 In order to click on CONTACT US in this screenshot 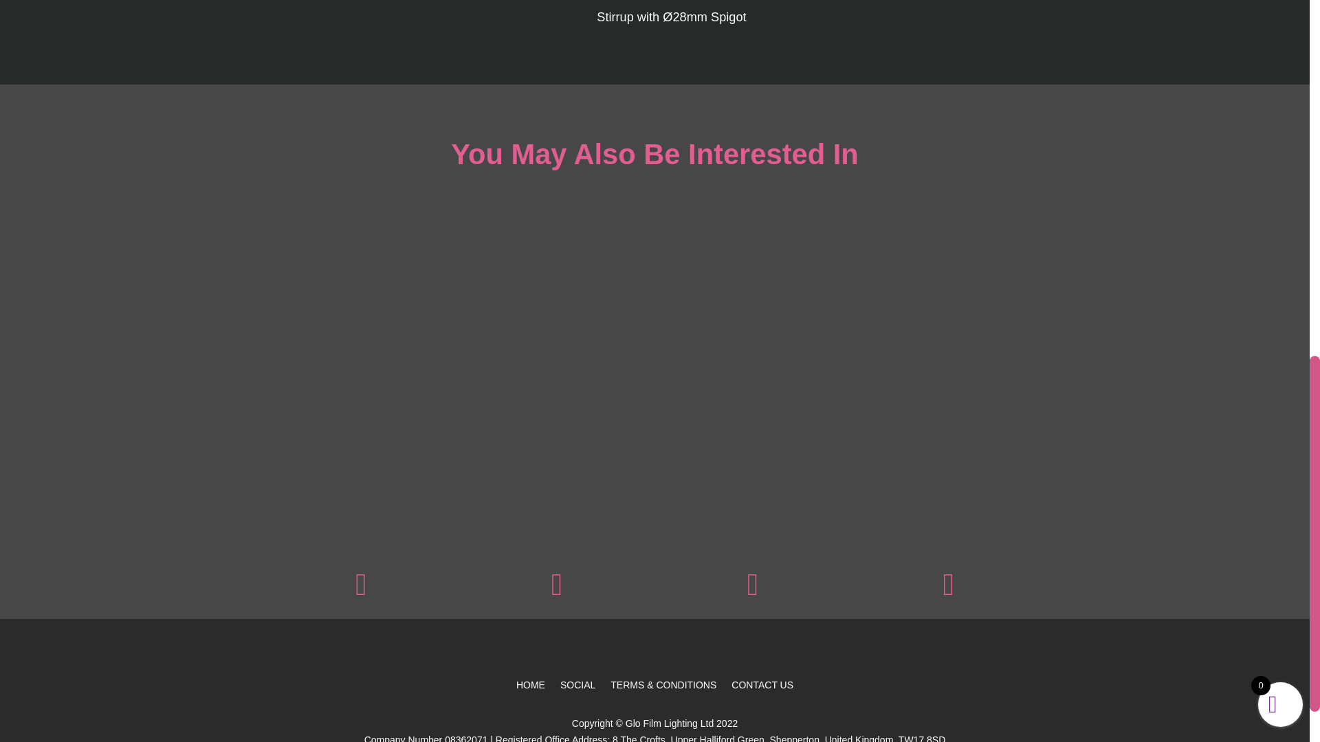, I will do `click(762, 687)`.